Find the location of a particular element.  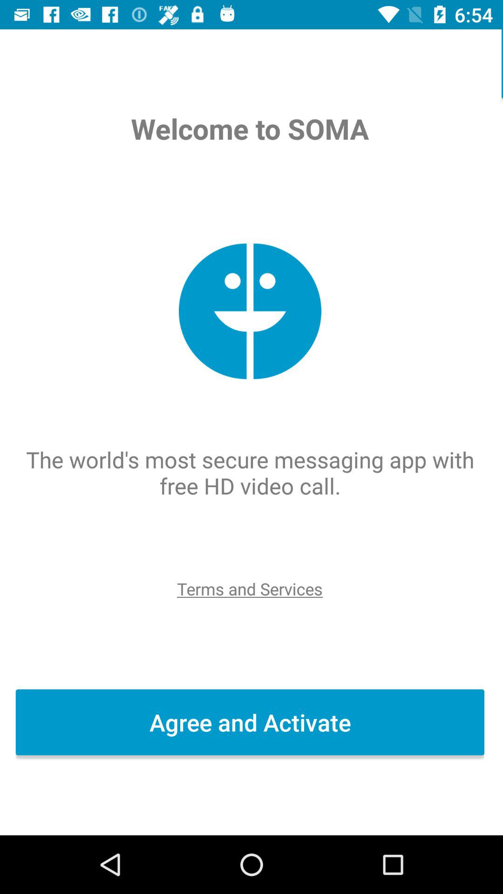

open agree and activate is located at coordinates (251, 722).